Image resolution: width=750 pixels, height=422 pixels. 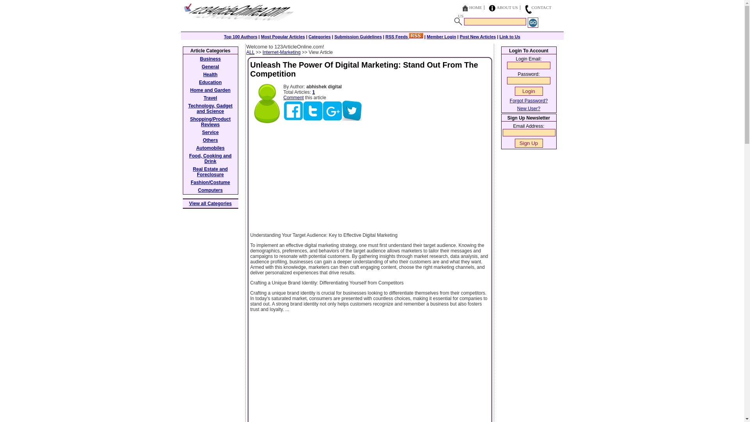 What do you see at coordinates (293, 98) in the screenshot?
I see `Comment` at bounding box center [293, 98].